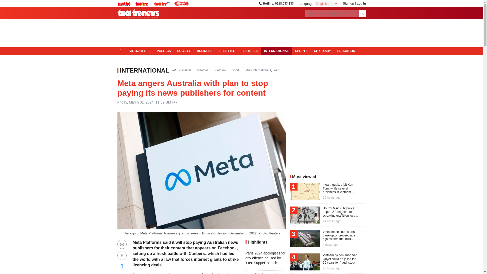  I want to click on Vietname Life, so click(140, 51).